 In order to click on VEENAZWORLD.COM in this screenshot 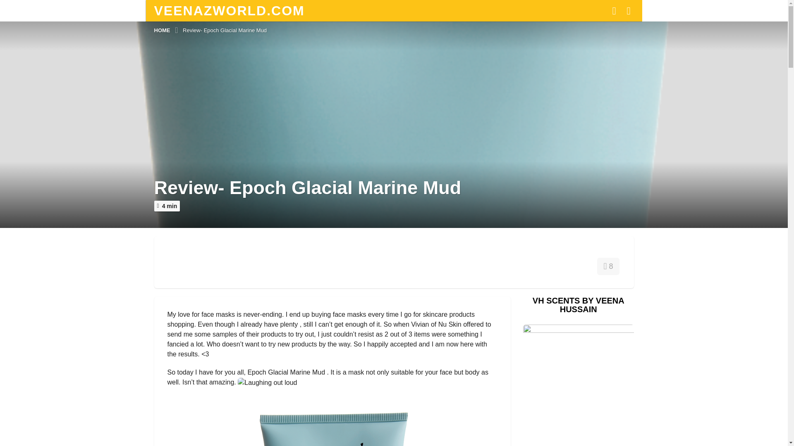, I will do `click(229, 11)`.